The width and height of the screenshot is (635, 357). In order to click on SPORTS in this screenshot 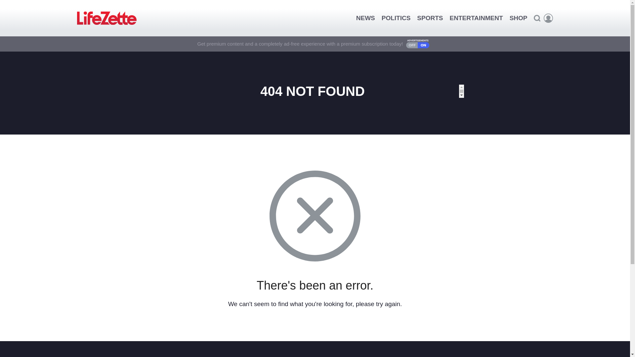, I will do `click(430, 18)`.